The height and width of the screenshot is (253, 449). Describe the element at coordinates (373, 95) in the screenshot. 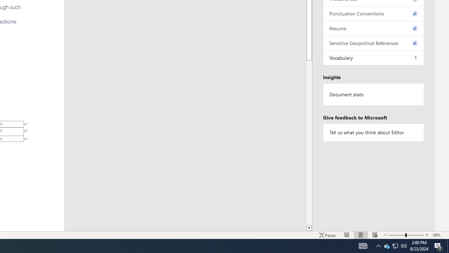

I see `Document statistics` at that location.